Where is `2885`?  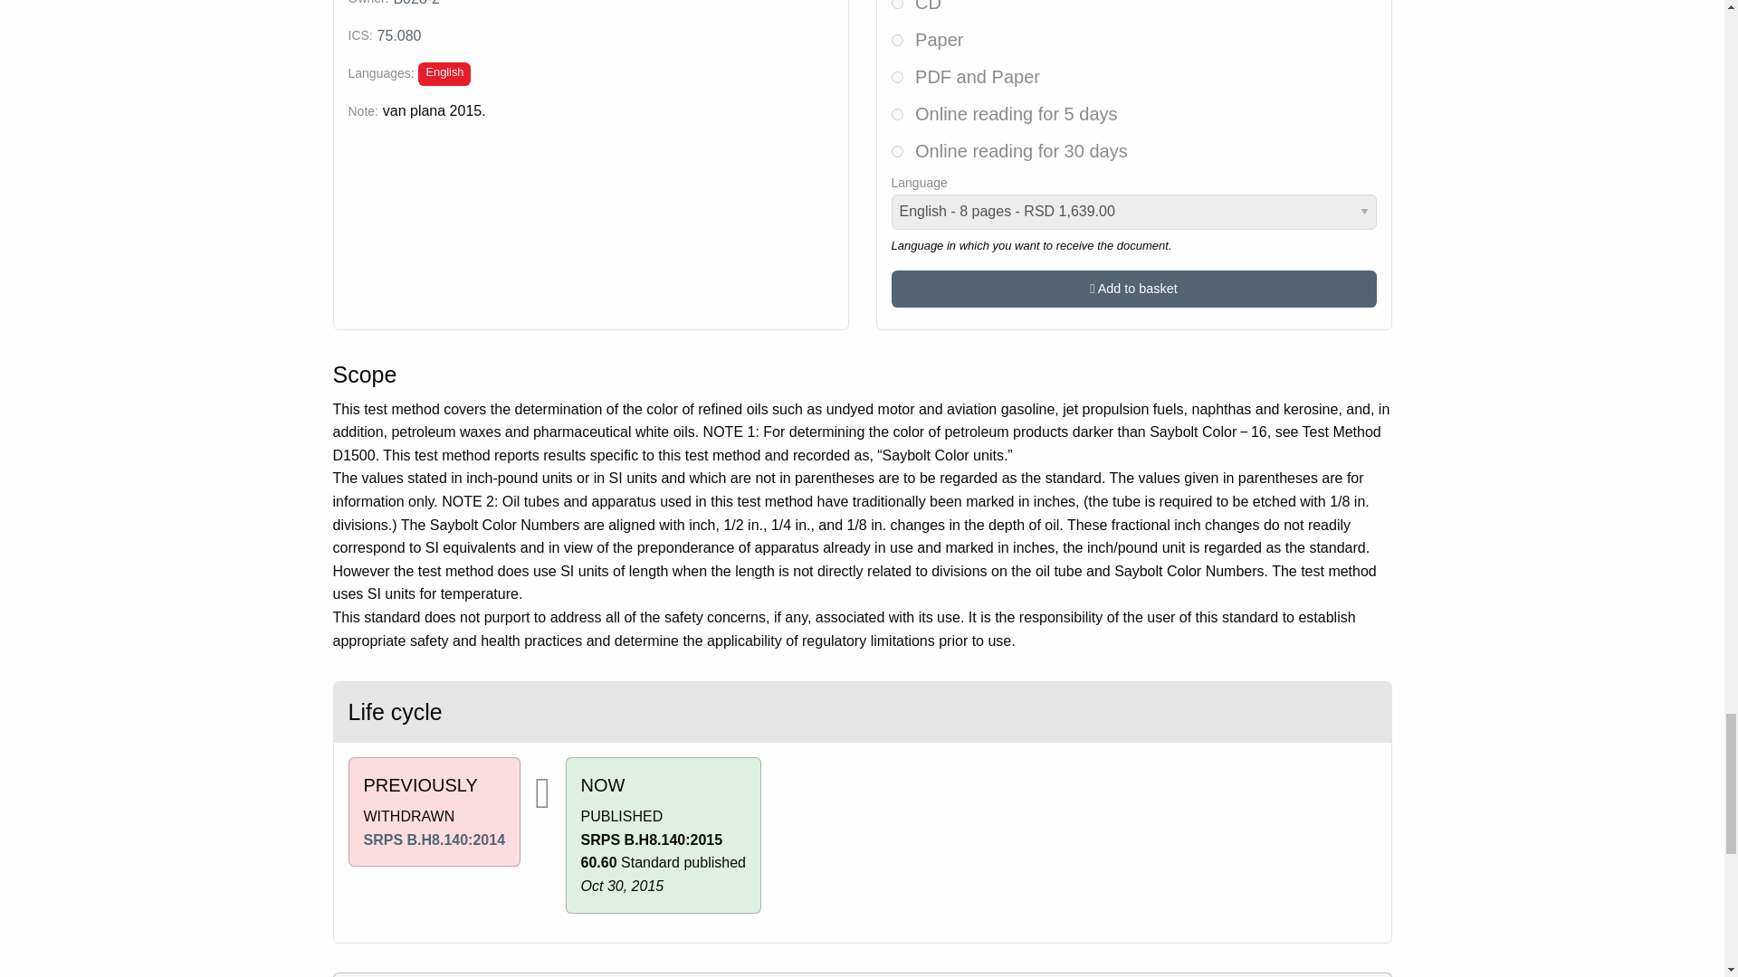 2885 is located at coordinates (896, 4).